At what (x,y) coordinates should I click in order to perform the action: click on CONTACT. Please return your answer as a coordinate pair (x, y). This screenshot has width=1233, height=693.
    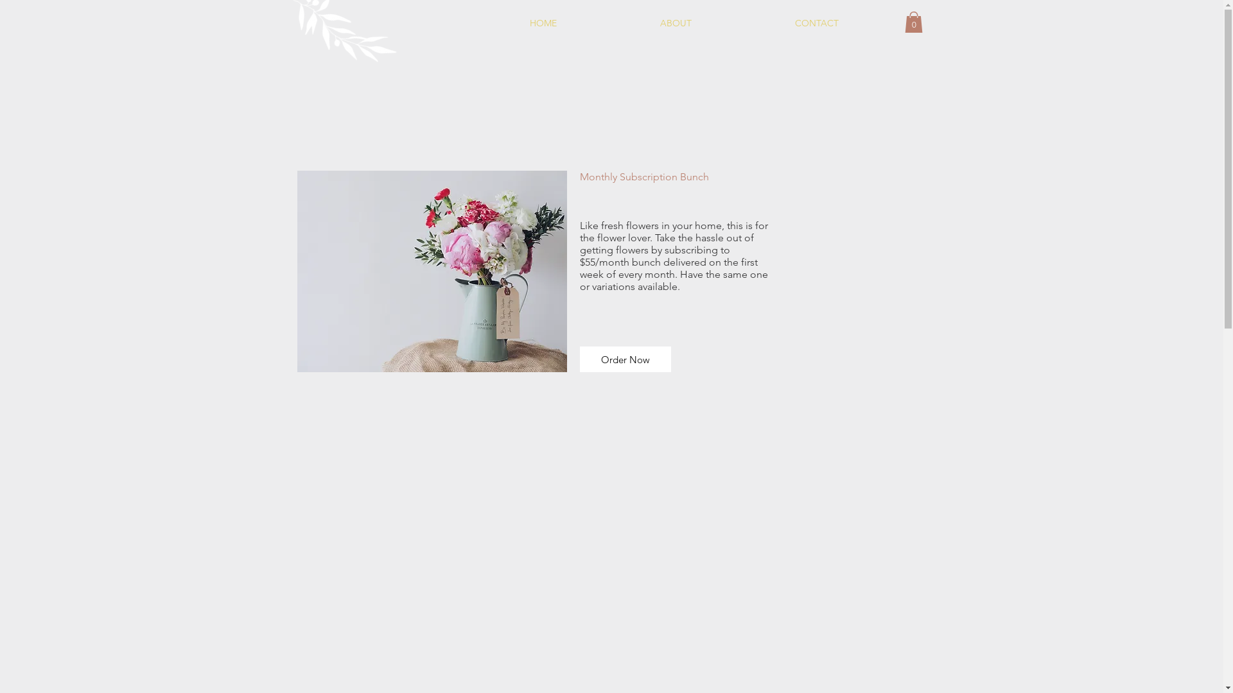
    Looking at the image, I should click on (817, 23).